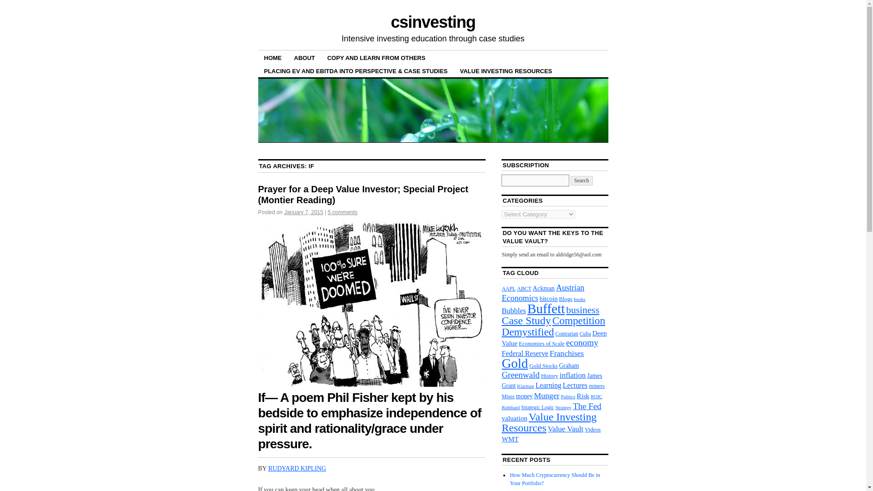 The height and width of the screenshot is (491, 873). I want to click on Gold, so click(515, 363).